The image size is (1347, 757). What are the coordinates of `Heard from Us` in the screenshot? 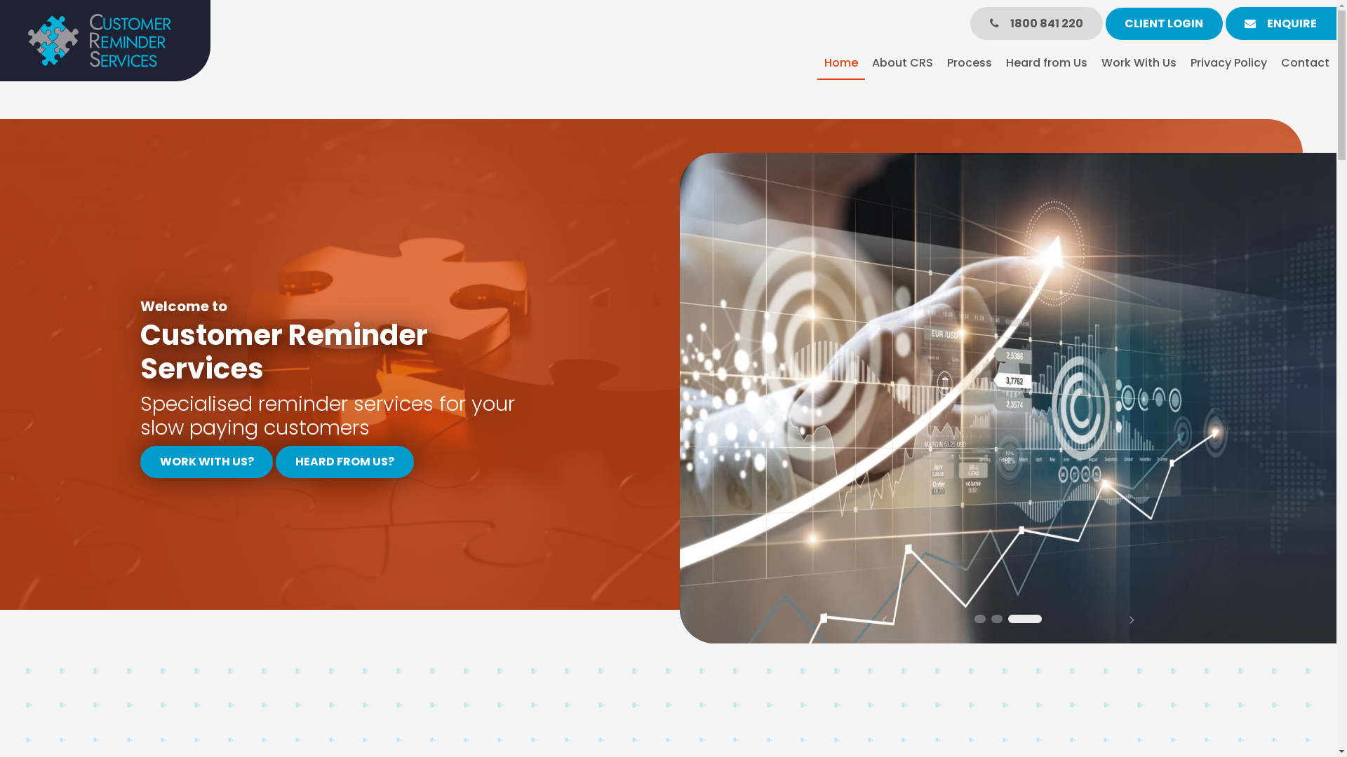 It's located at (1047, 64).